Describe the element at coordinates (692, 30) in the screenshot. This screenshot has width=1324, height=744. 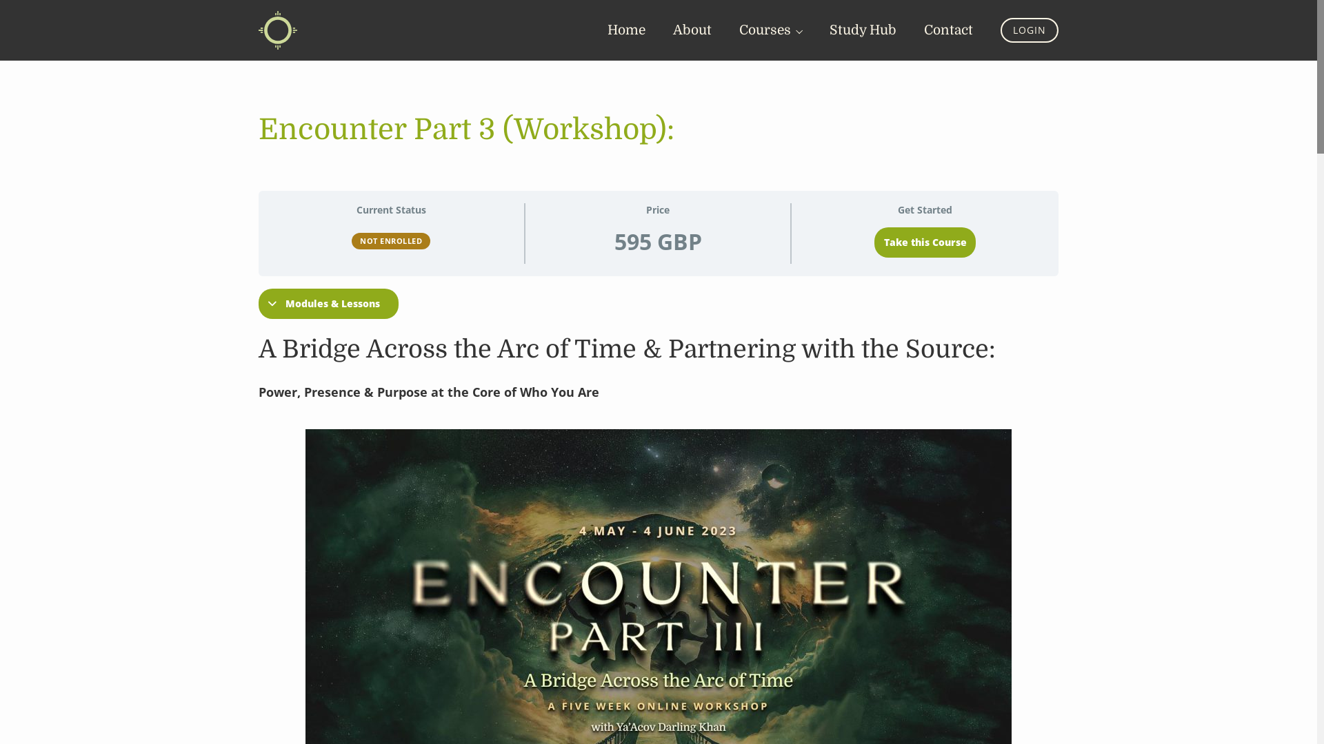
I see `About` at that location.